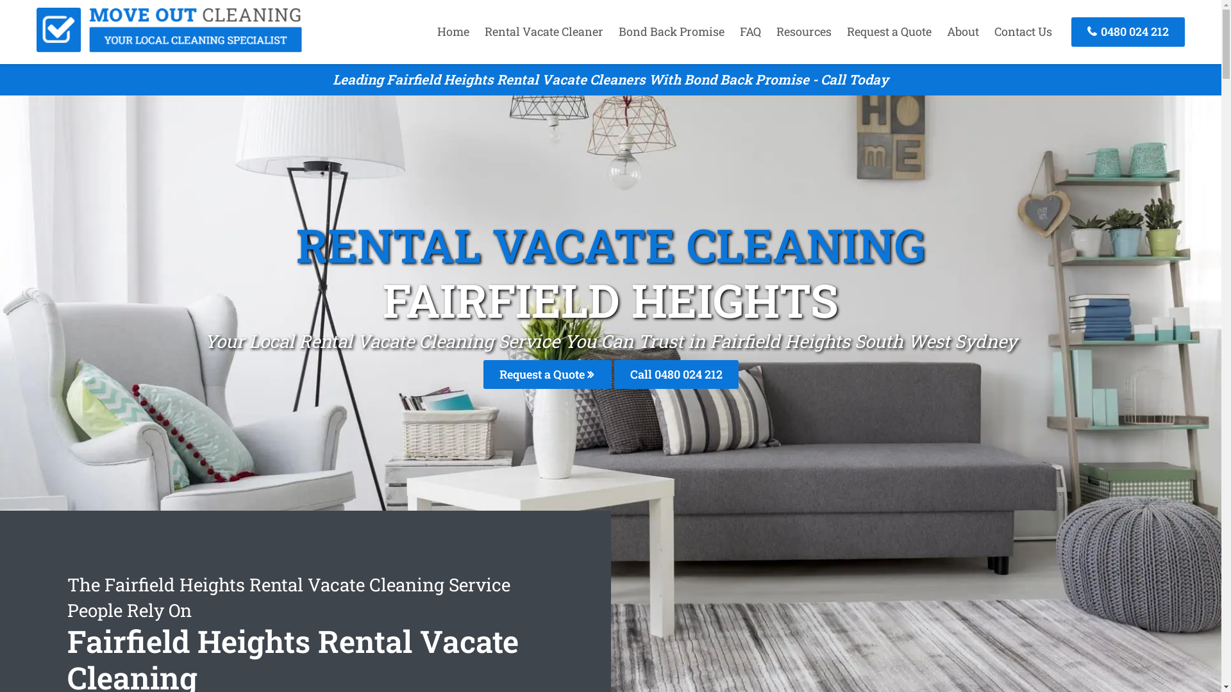 The height and width of the screenshot is (692, 1231). Describe the element at coordinates (889, 31) in the screenshot. I see `Request a Quote` at that location.